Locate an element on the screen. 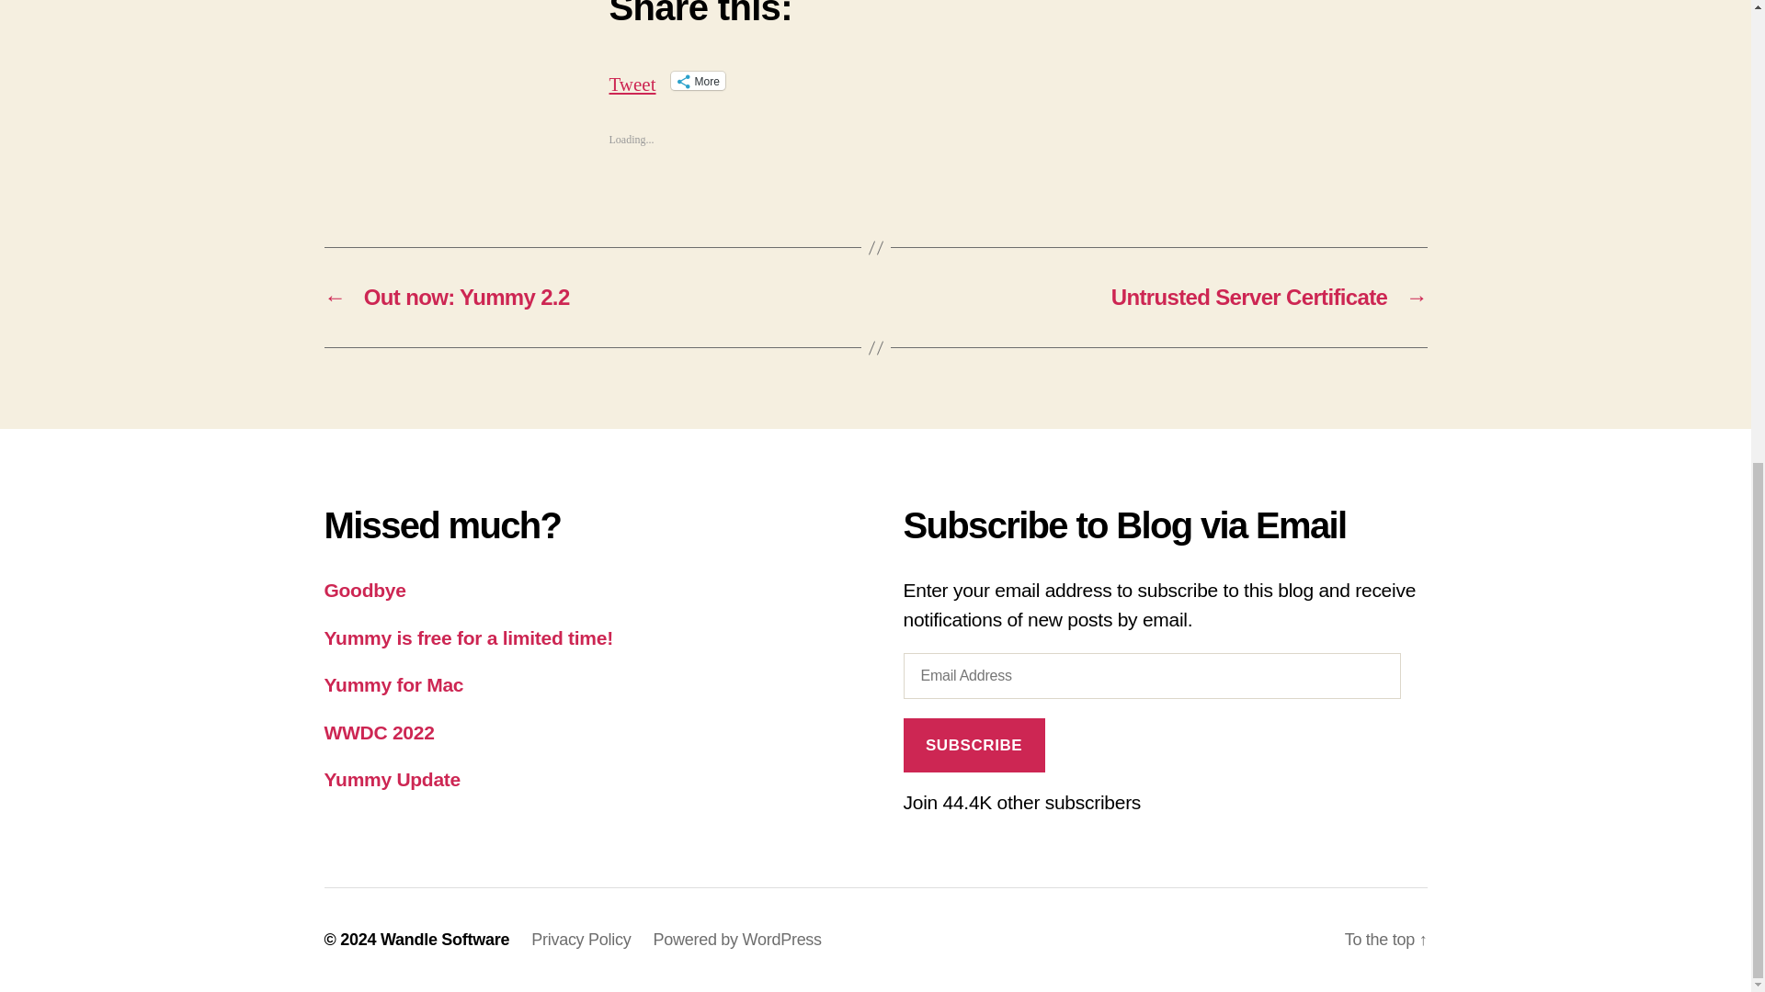  Goodbye is located at coordinates (364, 590).